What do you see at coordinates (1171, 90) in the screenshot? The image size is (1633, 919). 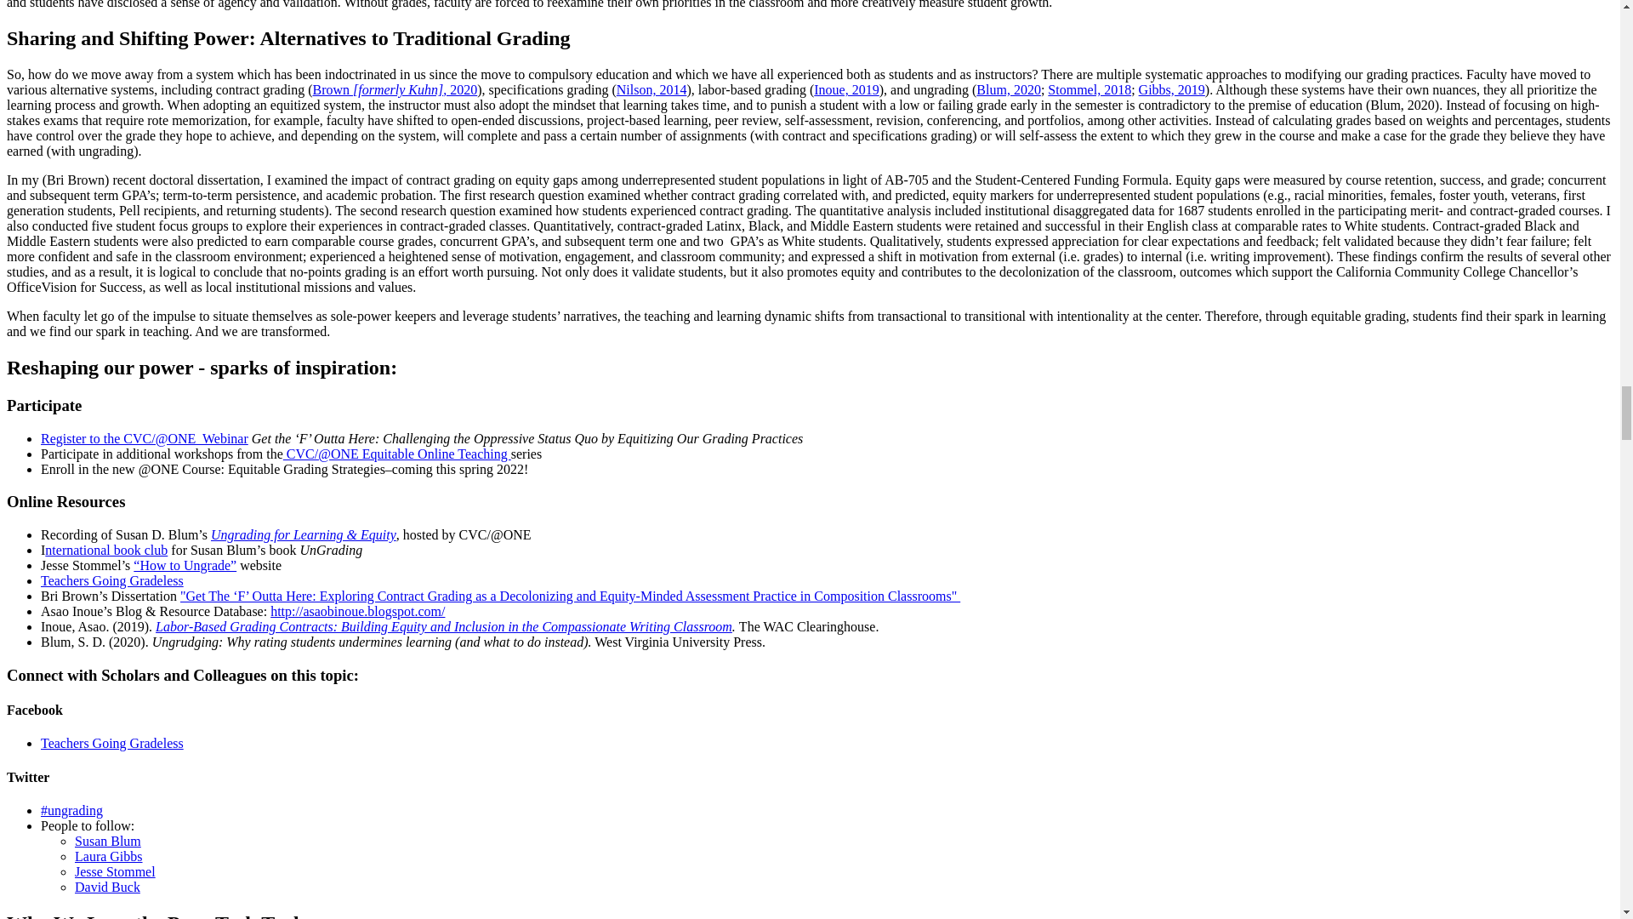 I see `Gibbs, 2019` at bounding box center [1171, 90].